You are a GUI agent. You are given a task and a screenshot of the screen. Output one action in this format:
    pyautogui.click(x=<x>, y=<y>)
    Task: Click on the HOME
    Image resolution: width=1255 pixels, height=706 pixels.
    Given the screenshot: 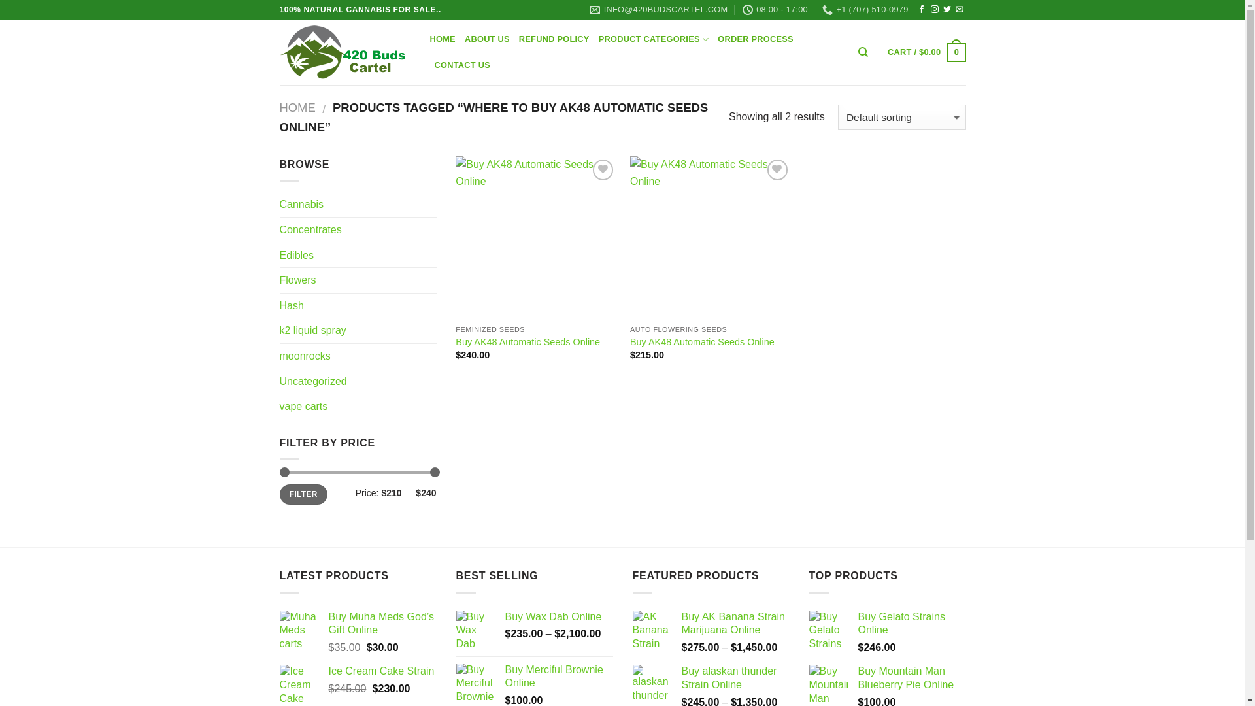 What is the action you would take?
    pyautogui.click(x=443, y=39)
    